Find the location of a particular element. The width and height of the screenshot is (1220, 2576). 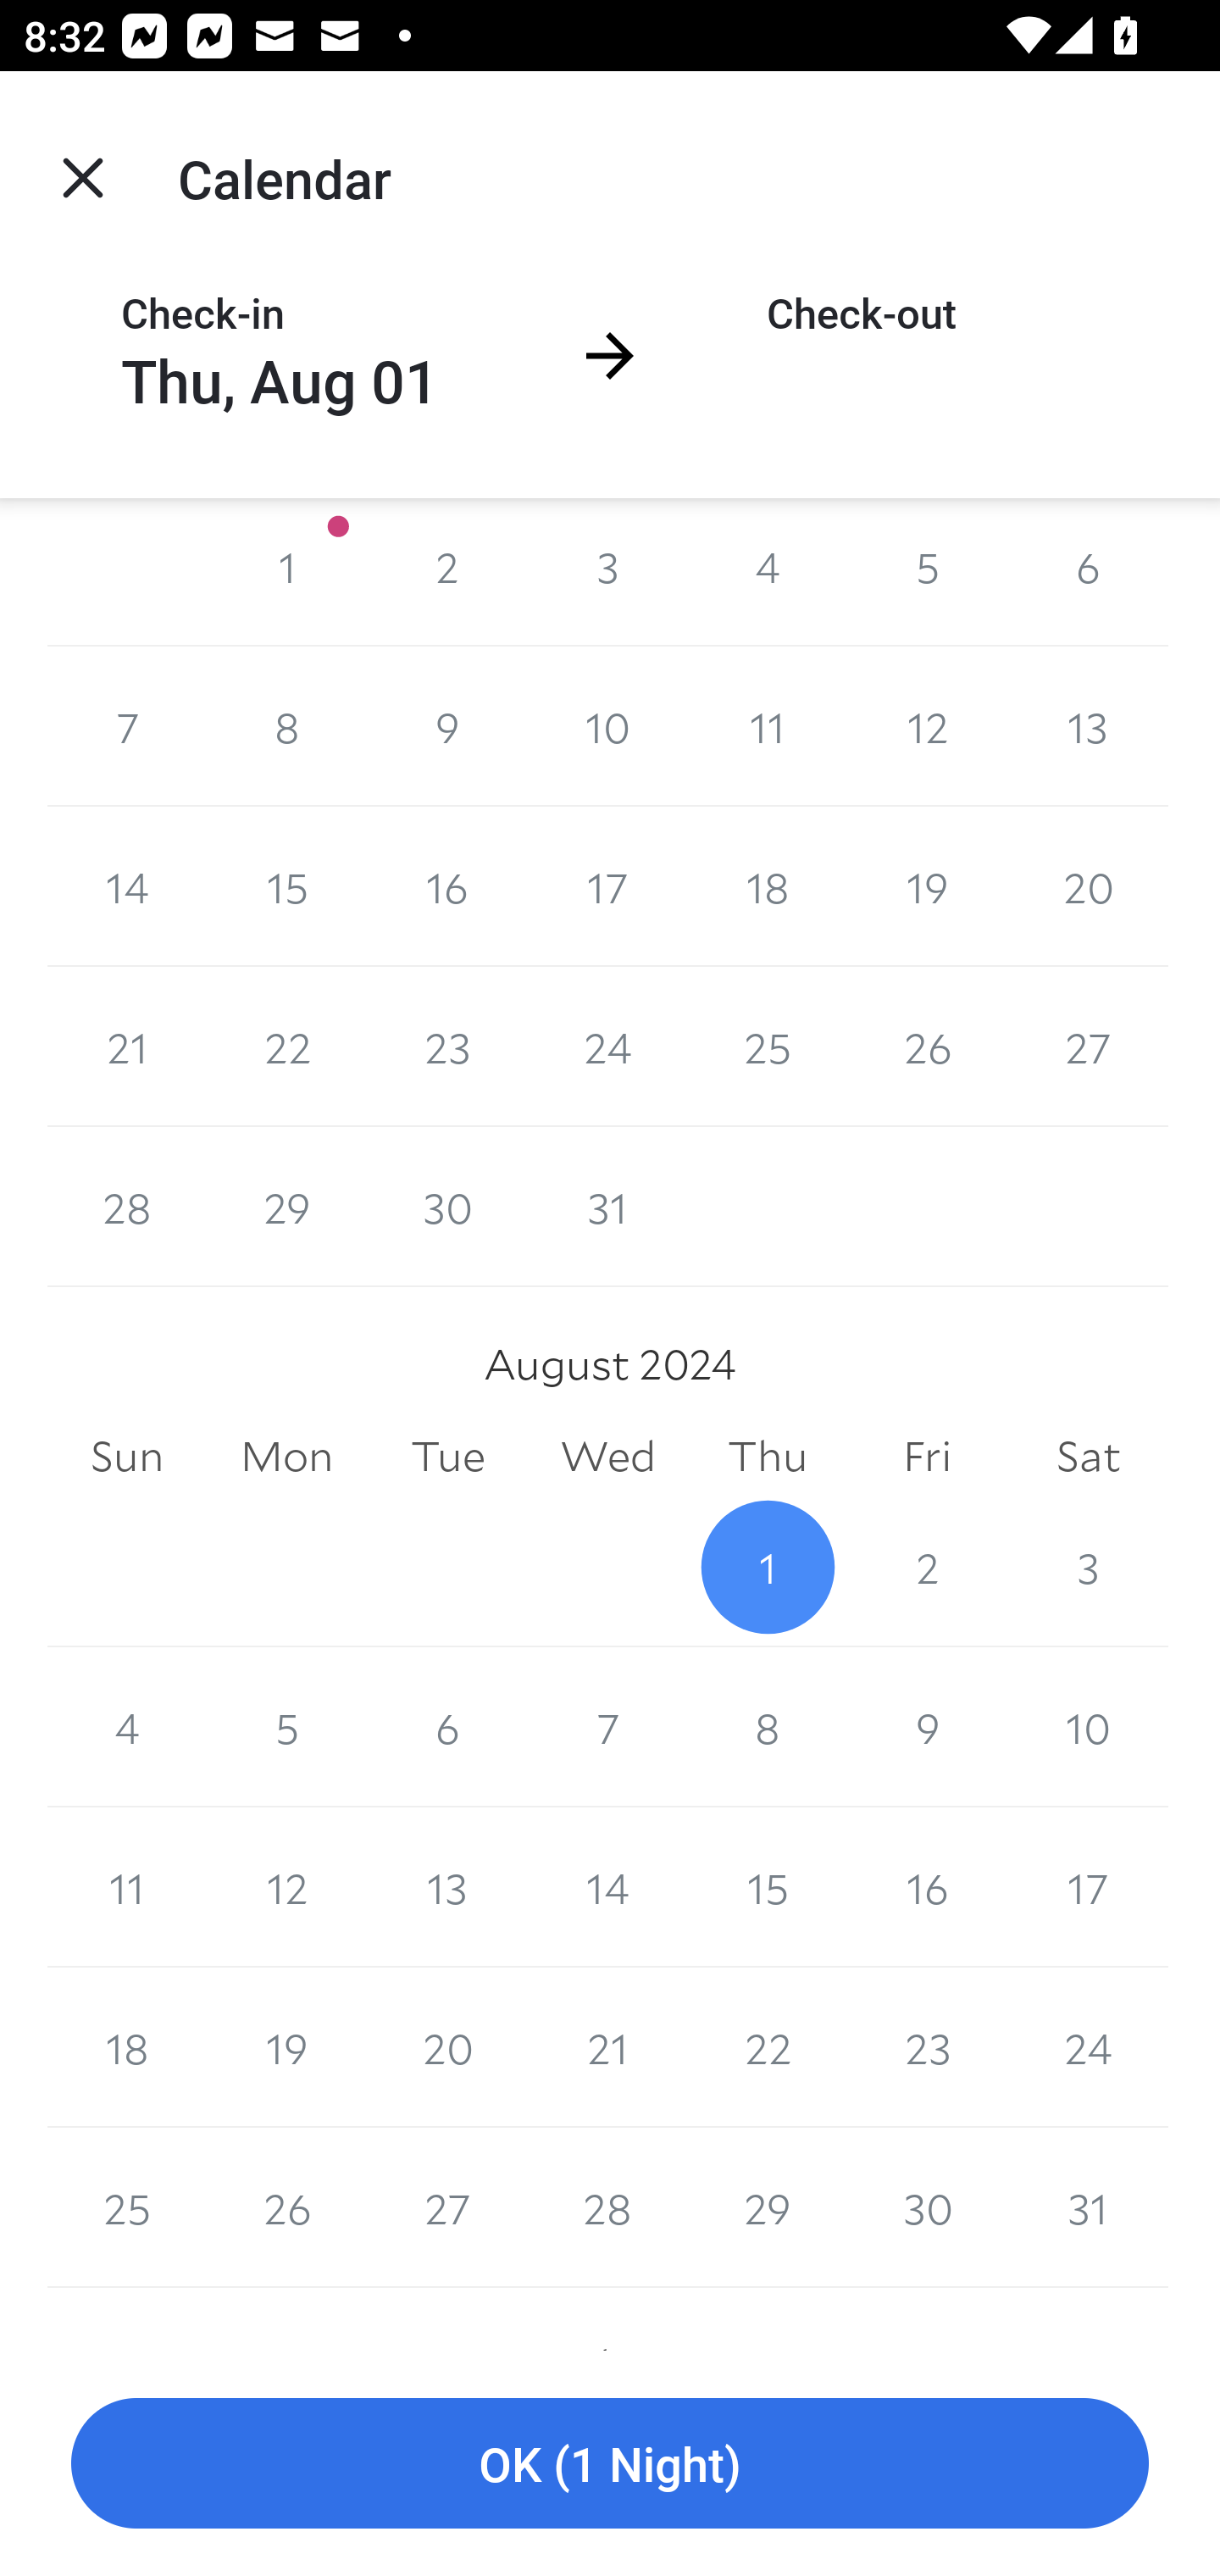

Sun is located at coordinates (127, 1457).